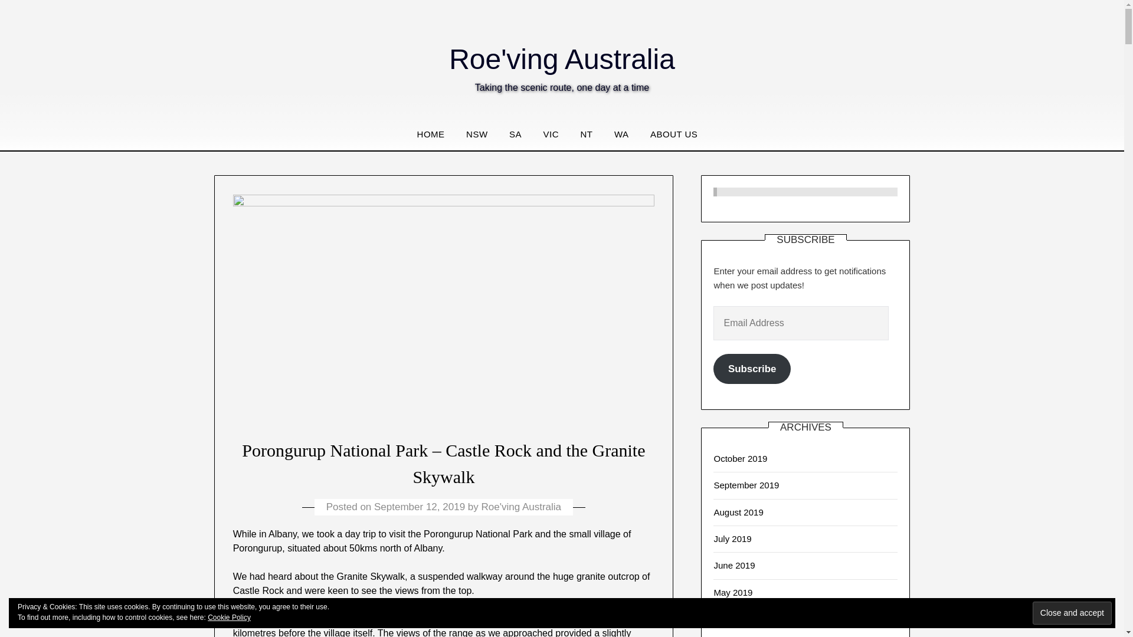  What do you see at coordinates (752, 369) in the screenshot?
I see `Subscribe` at bounding box center [752, 369].